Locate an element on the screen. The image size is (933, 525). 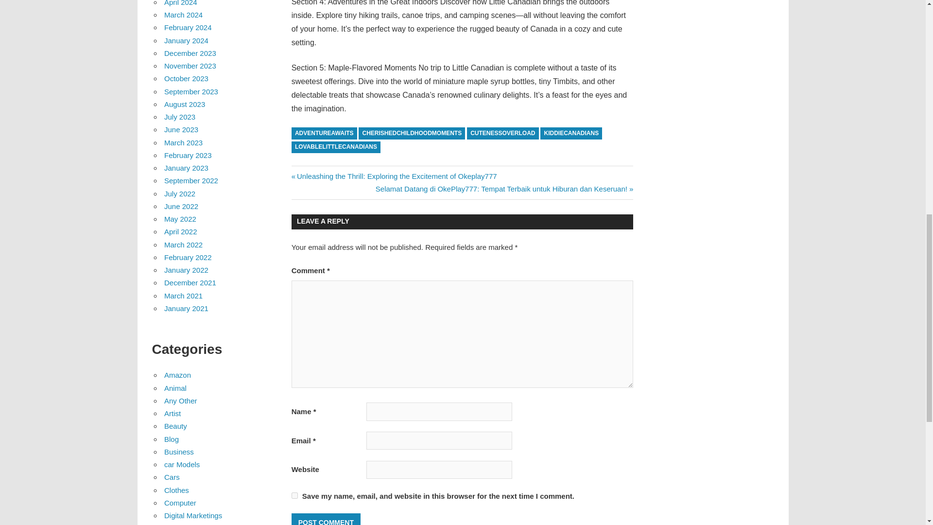
August 2023 is located at coordinates (185, 104).